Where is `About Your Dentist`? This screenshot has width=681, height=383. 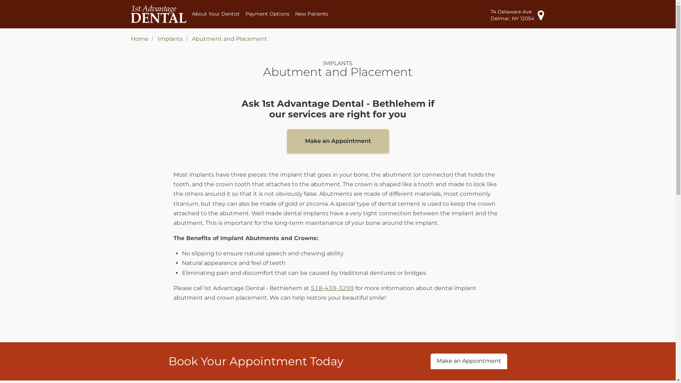
About Your Dentist is located at coordinates (216, 14).